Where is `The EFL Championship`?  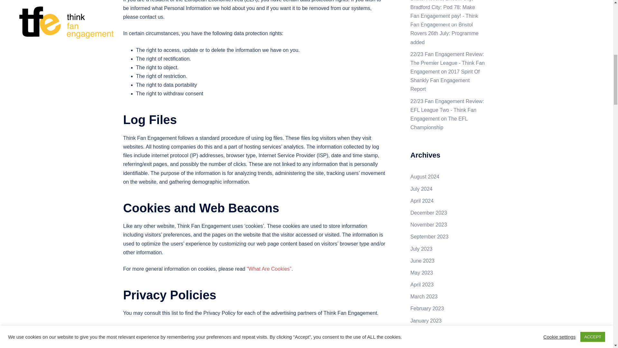
The EFL Championship is located at coordinates (439, 123).